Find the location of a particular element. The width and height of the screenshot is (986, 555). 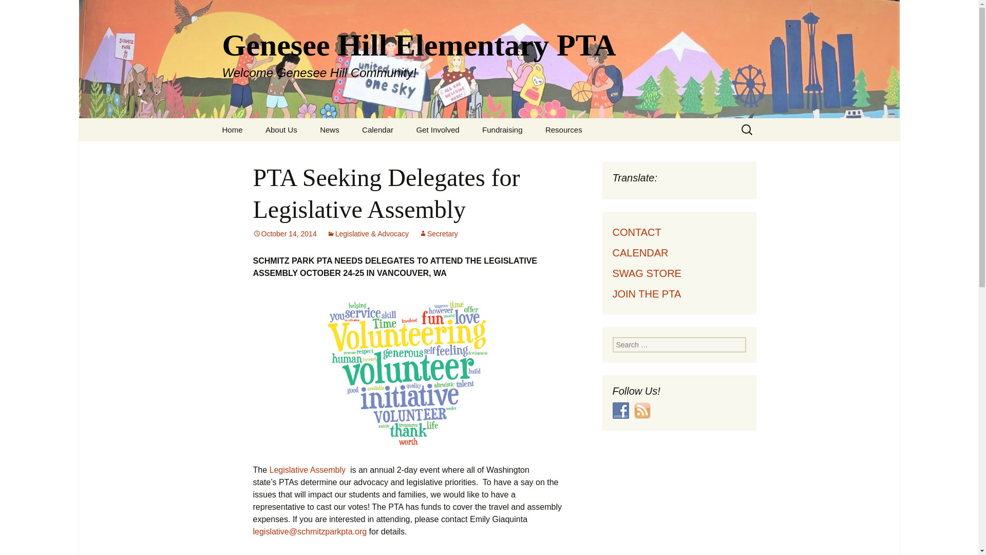

Follow Us on Facebook is located at coordinates (620, 411).